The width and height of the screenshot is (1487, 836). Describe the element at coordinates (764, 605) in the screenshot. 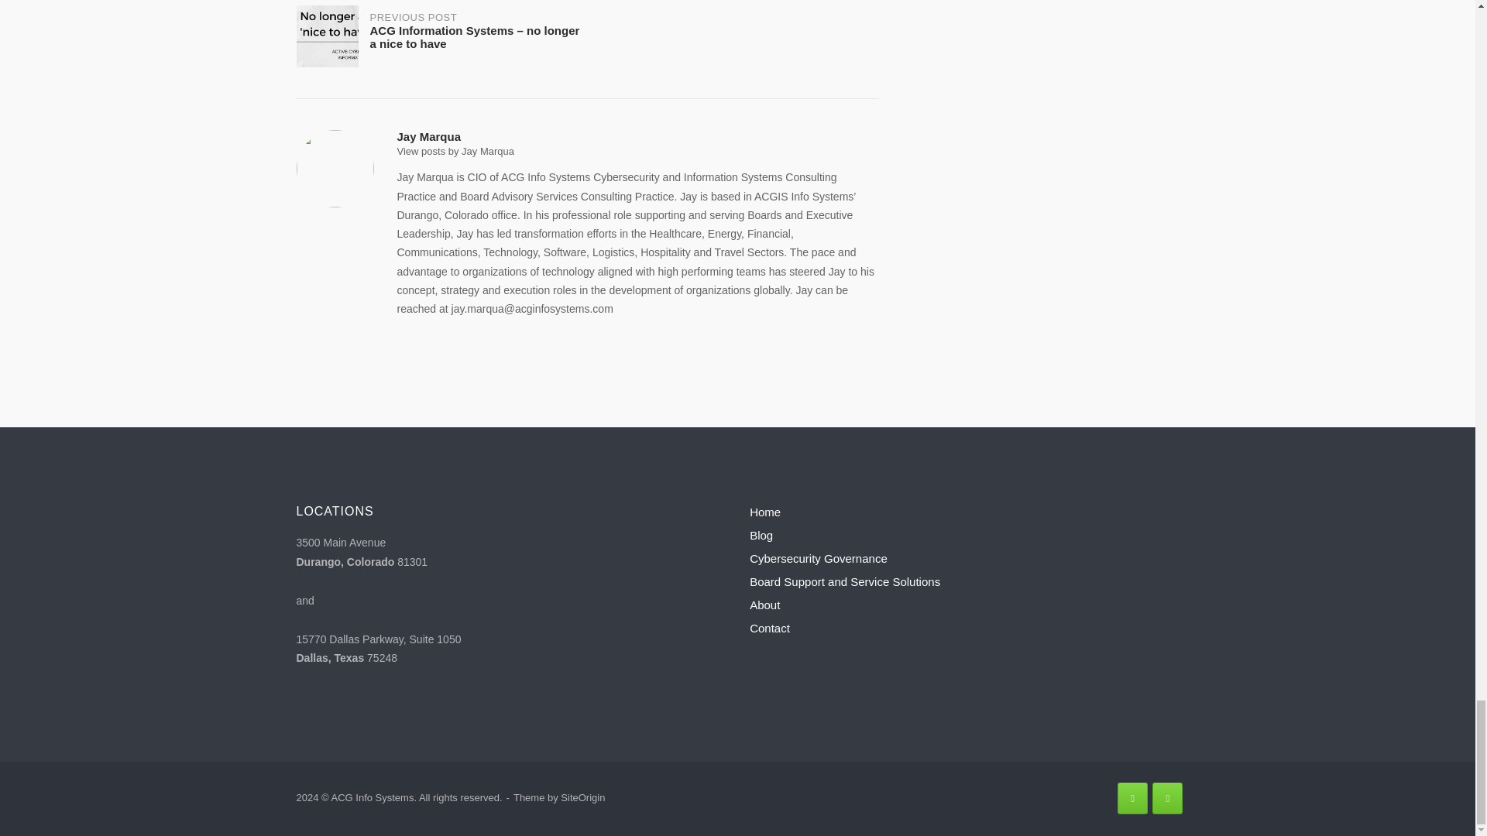

I see `About` at that location.